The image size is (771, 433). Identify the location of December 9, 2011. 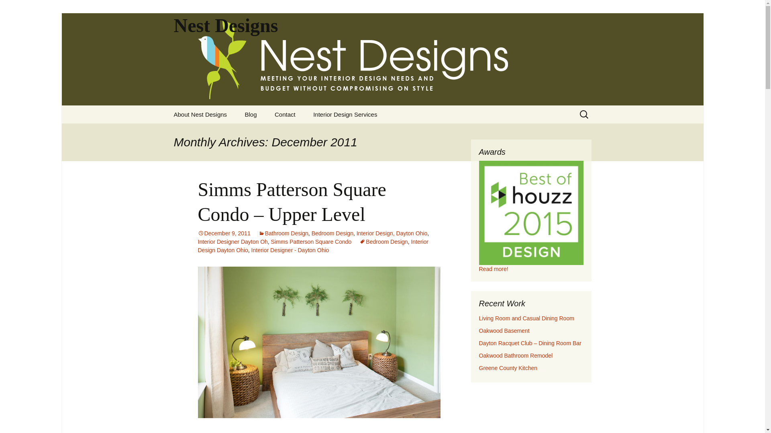
(223, 233).